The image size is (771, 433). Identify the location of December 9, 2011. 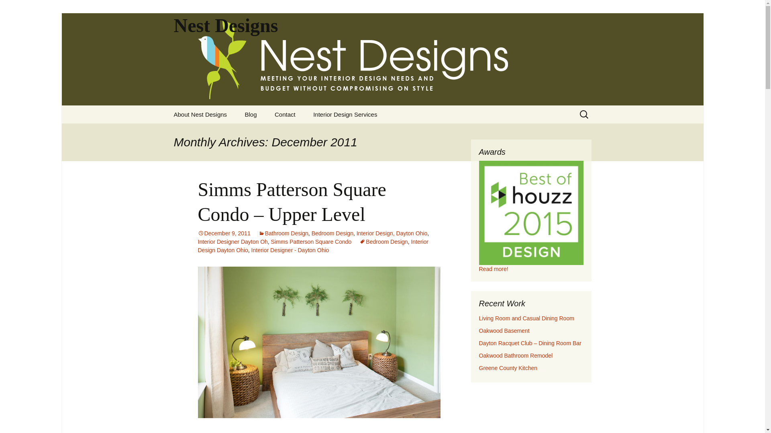
(223, 233).